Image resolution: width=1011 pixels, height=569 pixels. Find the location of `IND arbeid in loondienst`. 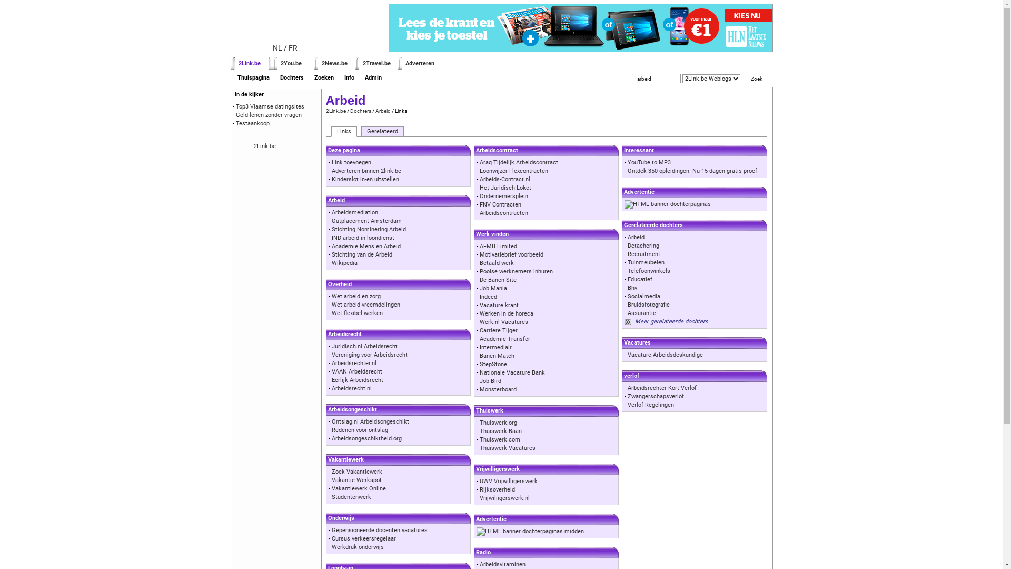

IND arbeid in loondienst is located at coordinates (363, 238).